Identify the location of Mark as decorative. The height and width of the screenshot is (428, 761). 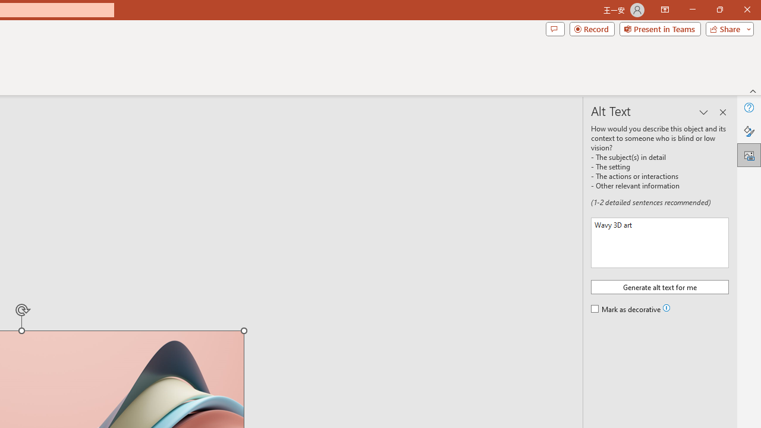
(627, 310).